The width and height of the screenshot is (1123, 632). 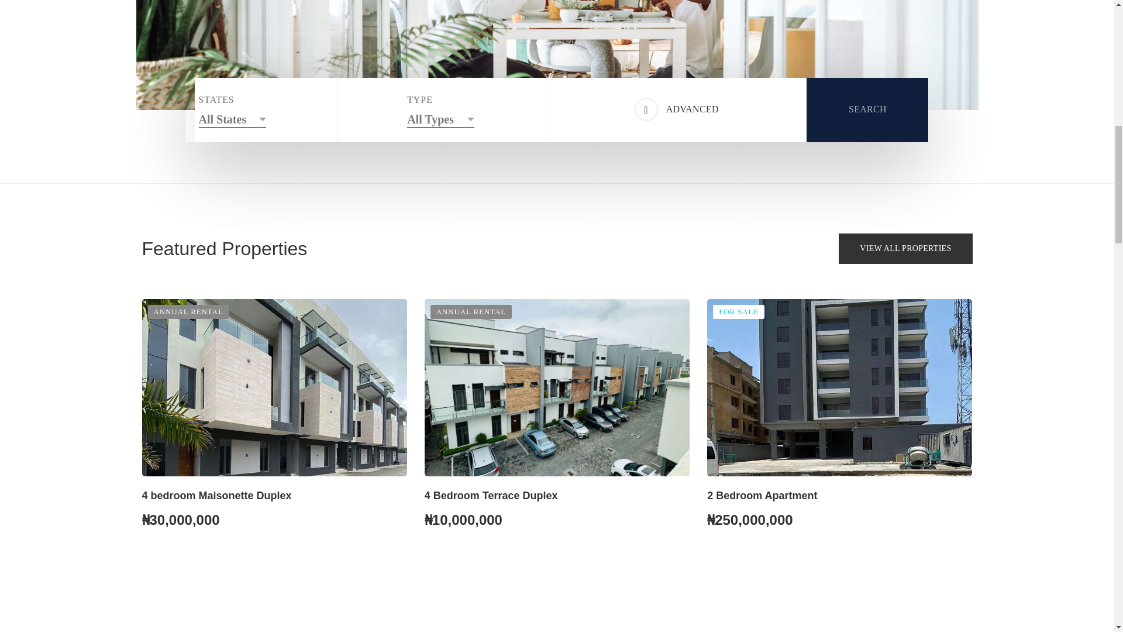 I want to click on 4 bedroom Maisonette Duplex, so click(x=274, y=387).